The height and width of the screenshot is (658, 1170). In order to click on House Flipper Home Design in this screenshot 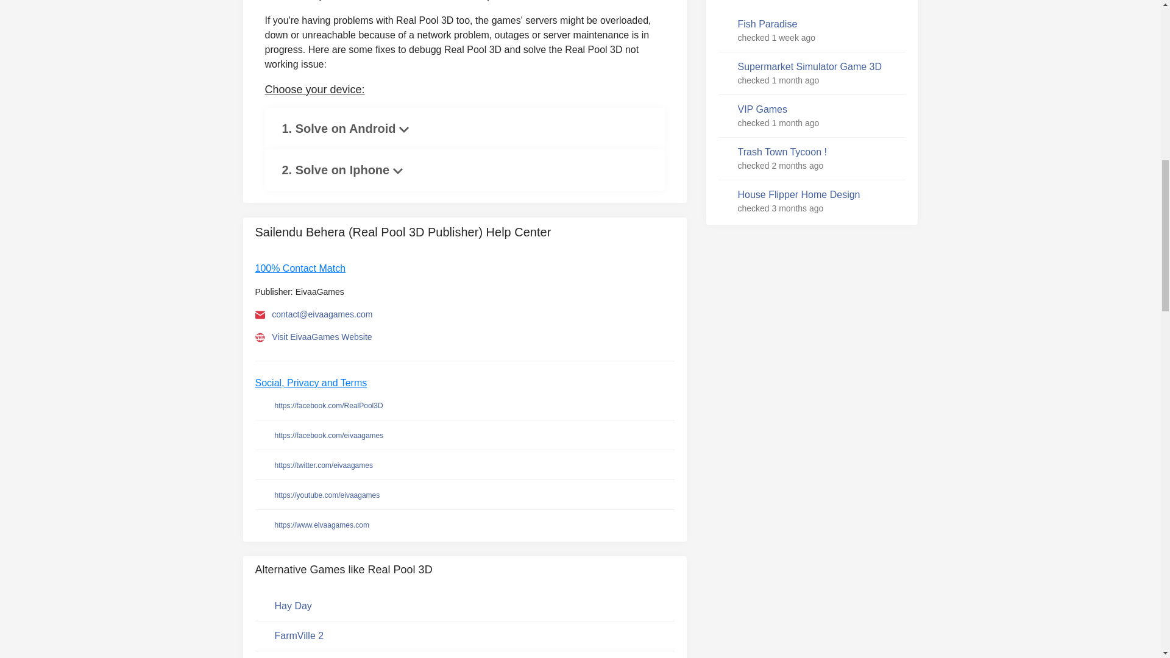, I will do `click(798, 194)`.